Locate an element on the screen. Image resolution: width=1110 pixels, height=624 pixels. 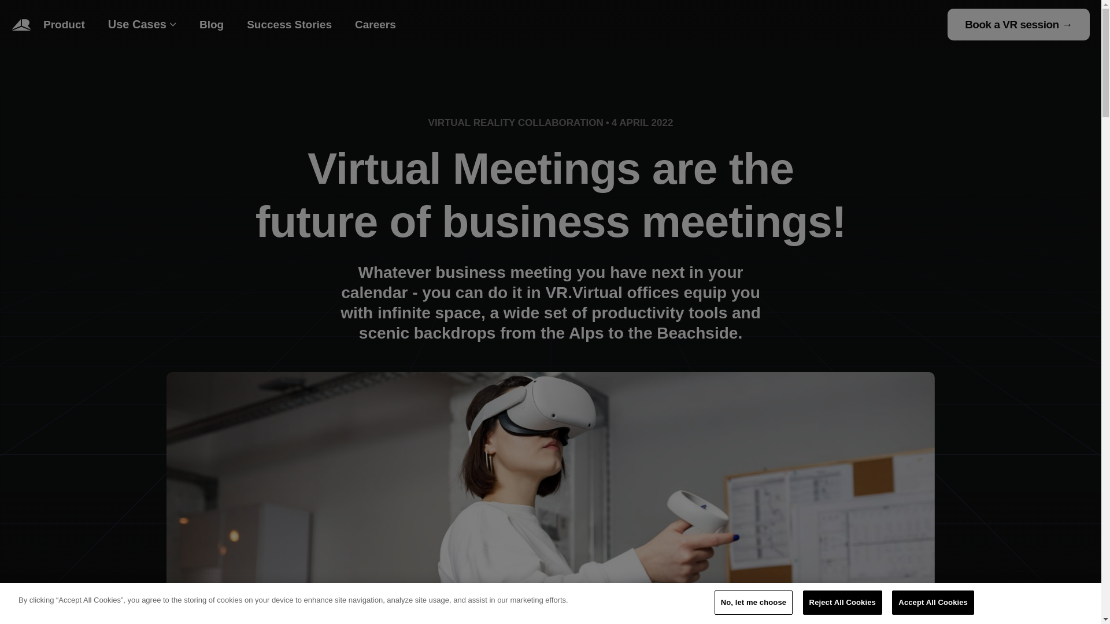
Success Stories is located at coordinates (289, 24).